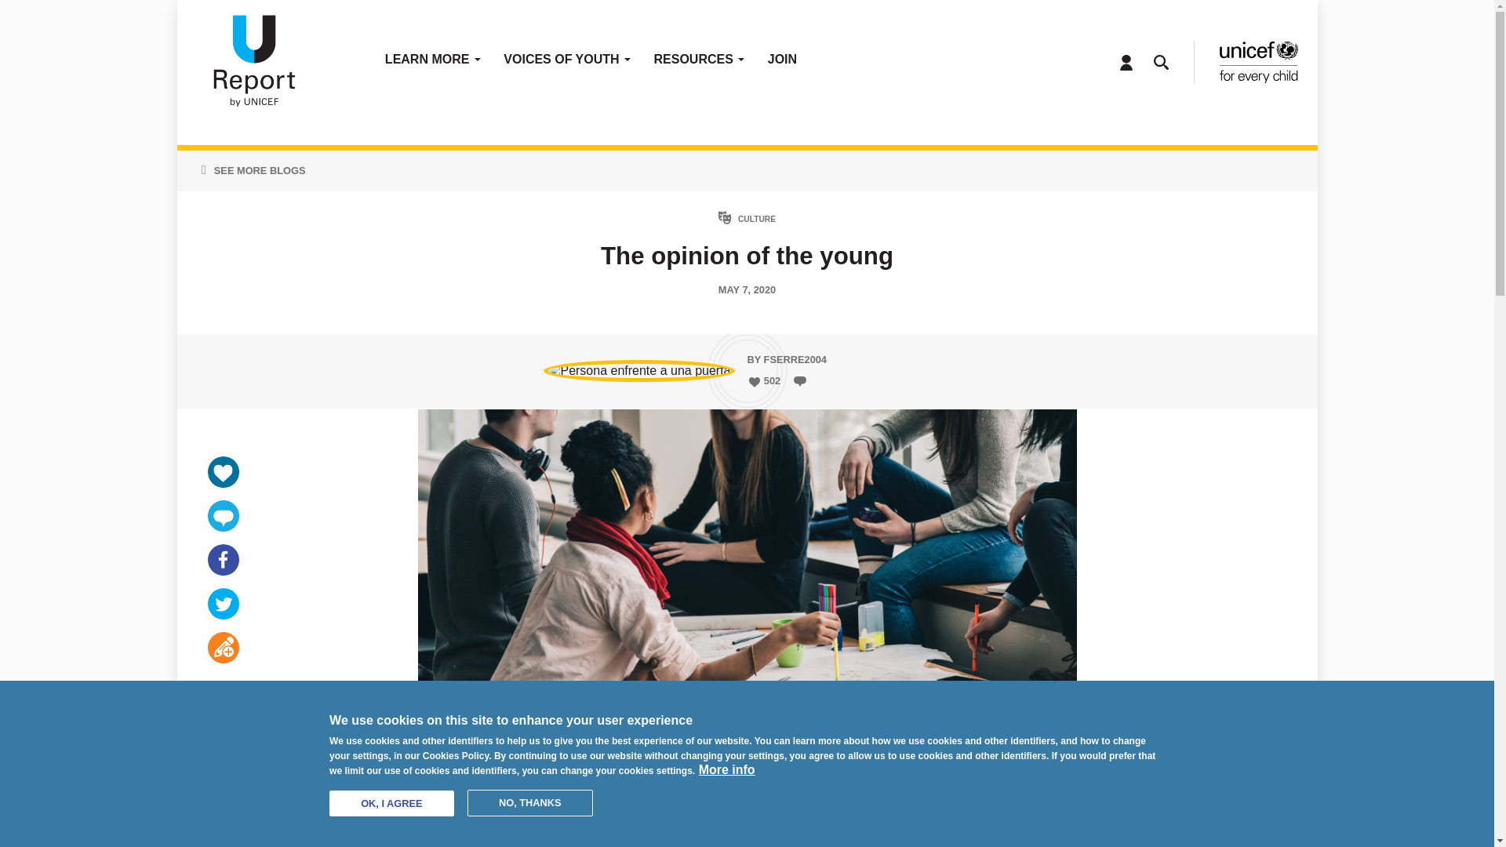 Image resolution: width=1506 pixels, height=847 pixels. What do you see at coordinates (753, 381) in the screenshot?
I see `Like` at bounding box center [753, 381].